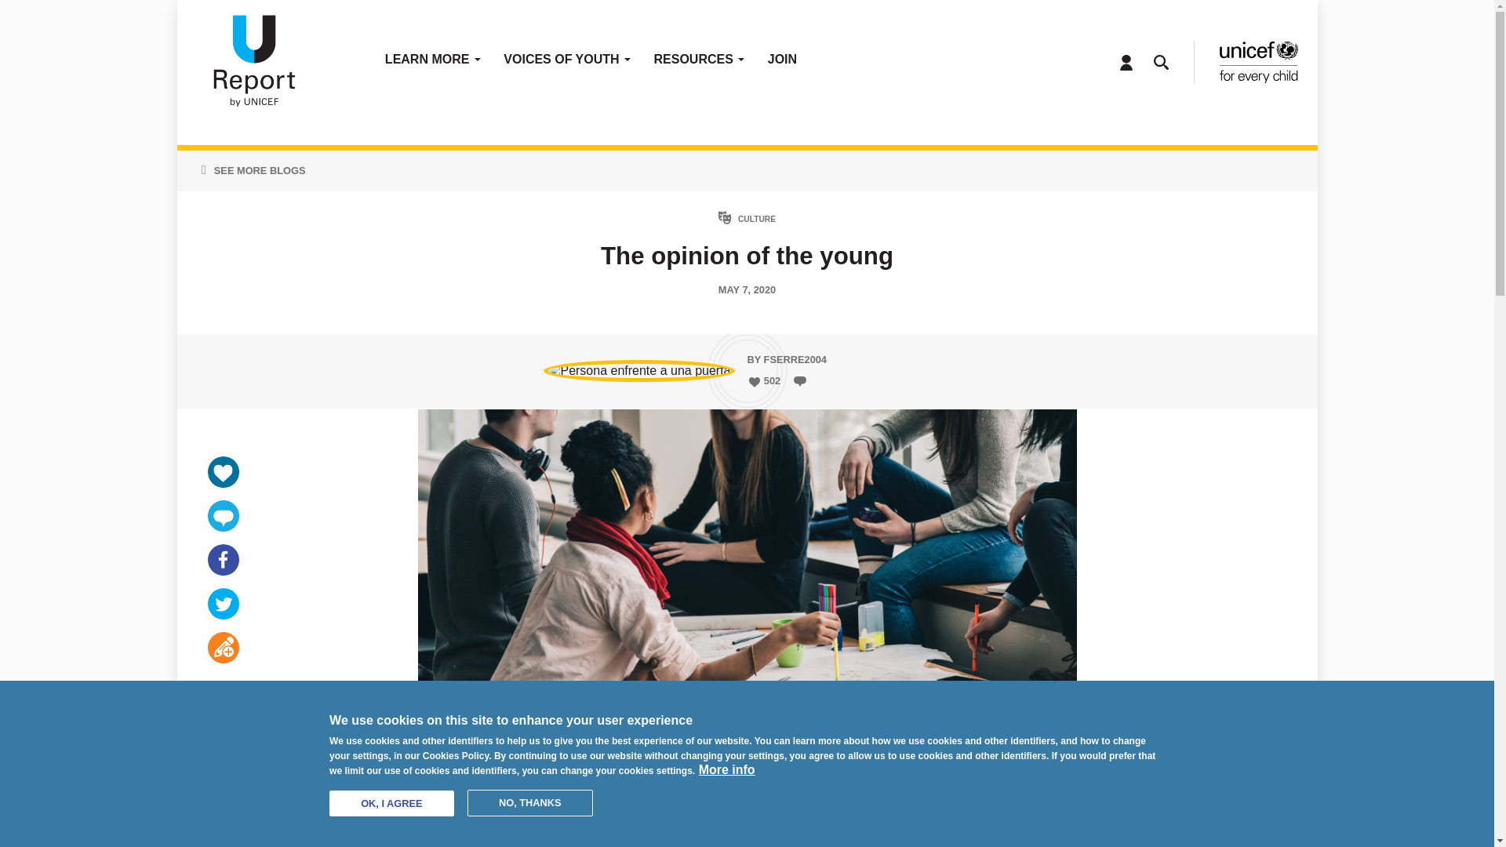 Image resolution: width=1506 pixels, height=847 pixels. What do you see at coordinates (753, 381) in the screenshot?
I see `Like` at bounding box center [753, 381].